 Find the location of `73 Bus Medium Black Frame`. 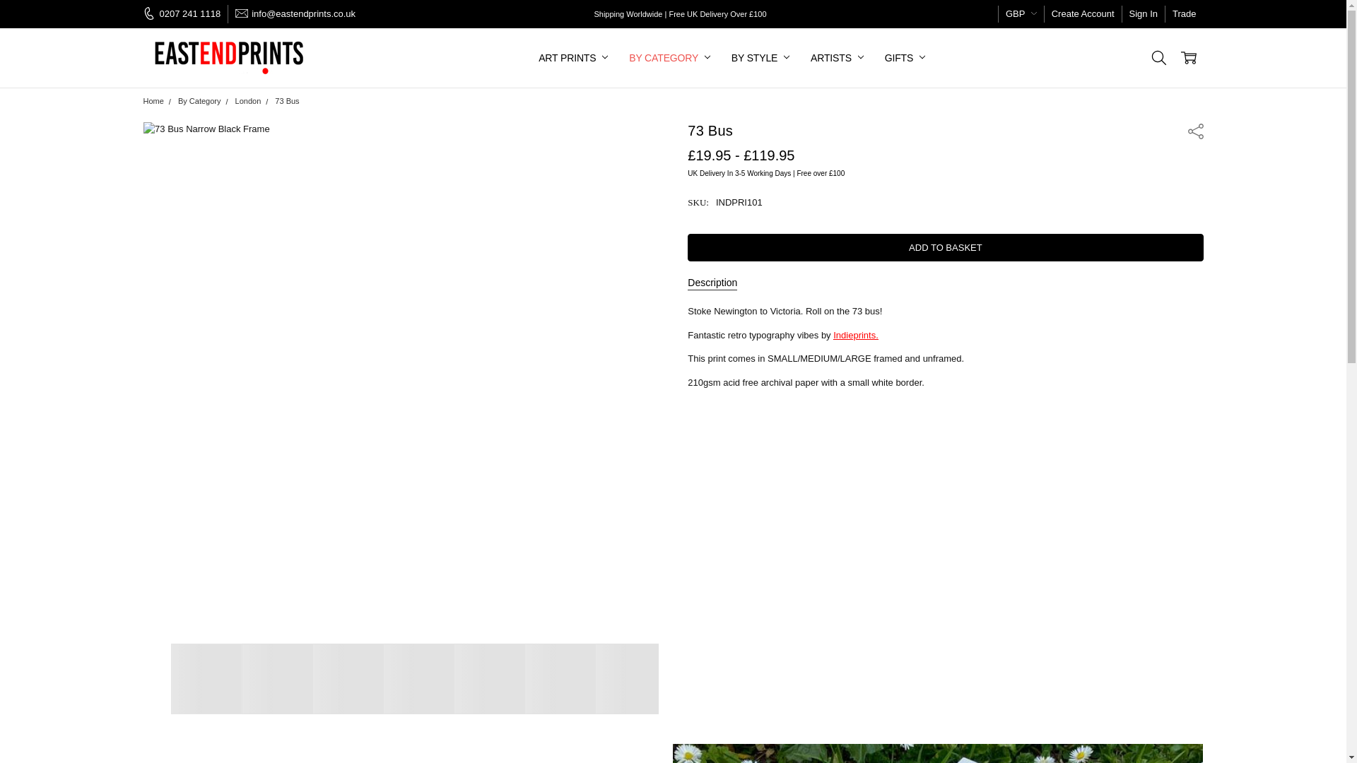

73 Bus Medium Black Frame is located at coordinates (276, 678).